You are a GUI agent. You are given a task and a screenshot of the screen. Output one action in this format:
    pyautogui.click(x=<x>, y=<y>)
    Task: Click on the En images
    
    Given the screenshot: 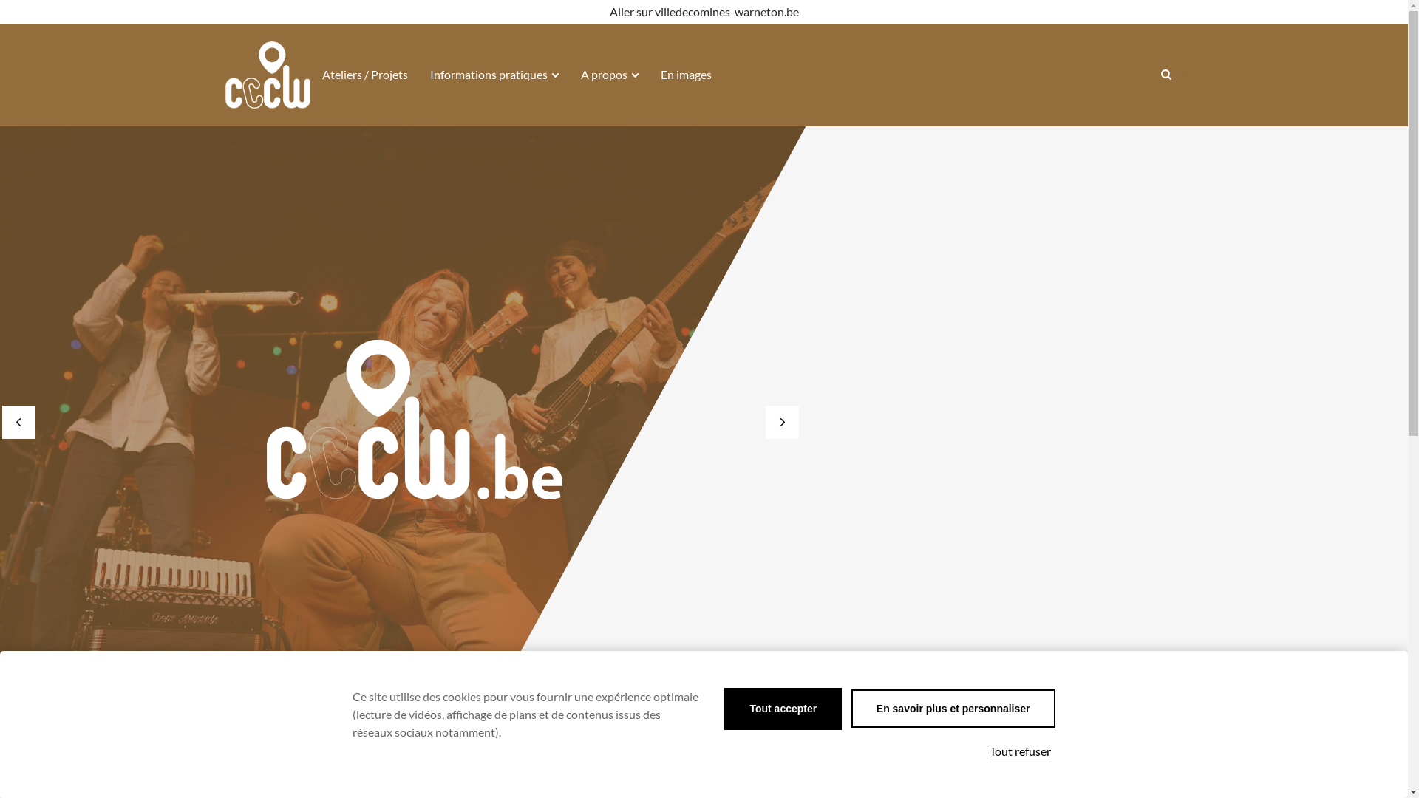 What is the action you would take?
    pyautogui.click(x=686, y=75)
    